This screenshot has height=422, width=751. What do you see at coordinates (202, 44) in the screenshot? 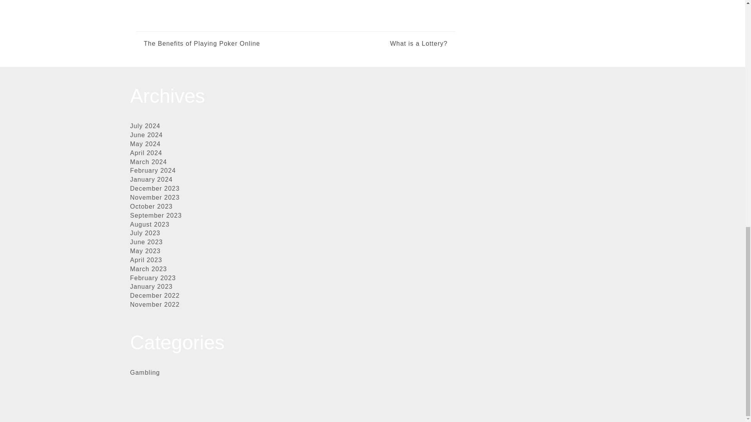
I see `The Benefits of Playing Poker Online` at bounding box center [202, 44].